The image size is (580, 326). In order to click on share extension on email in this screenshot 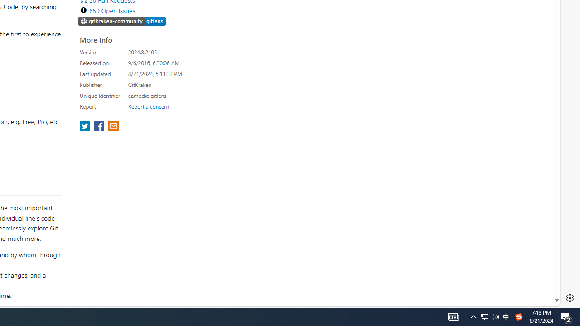, I will do `click(113, 127)`.